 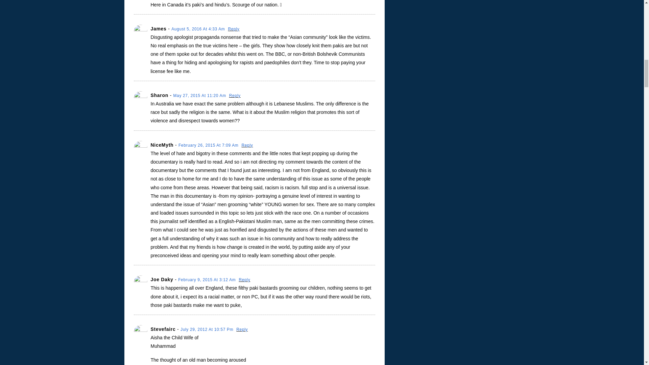 I want to click on Reply, so click(x=233, y=29).